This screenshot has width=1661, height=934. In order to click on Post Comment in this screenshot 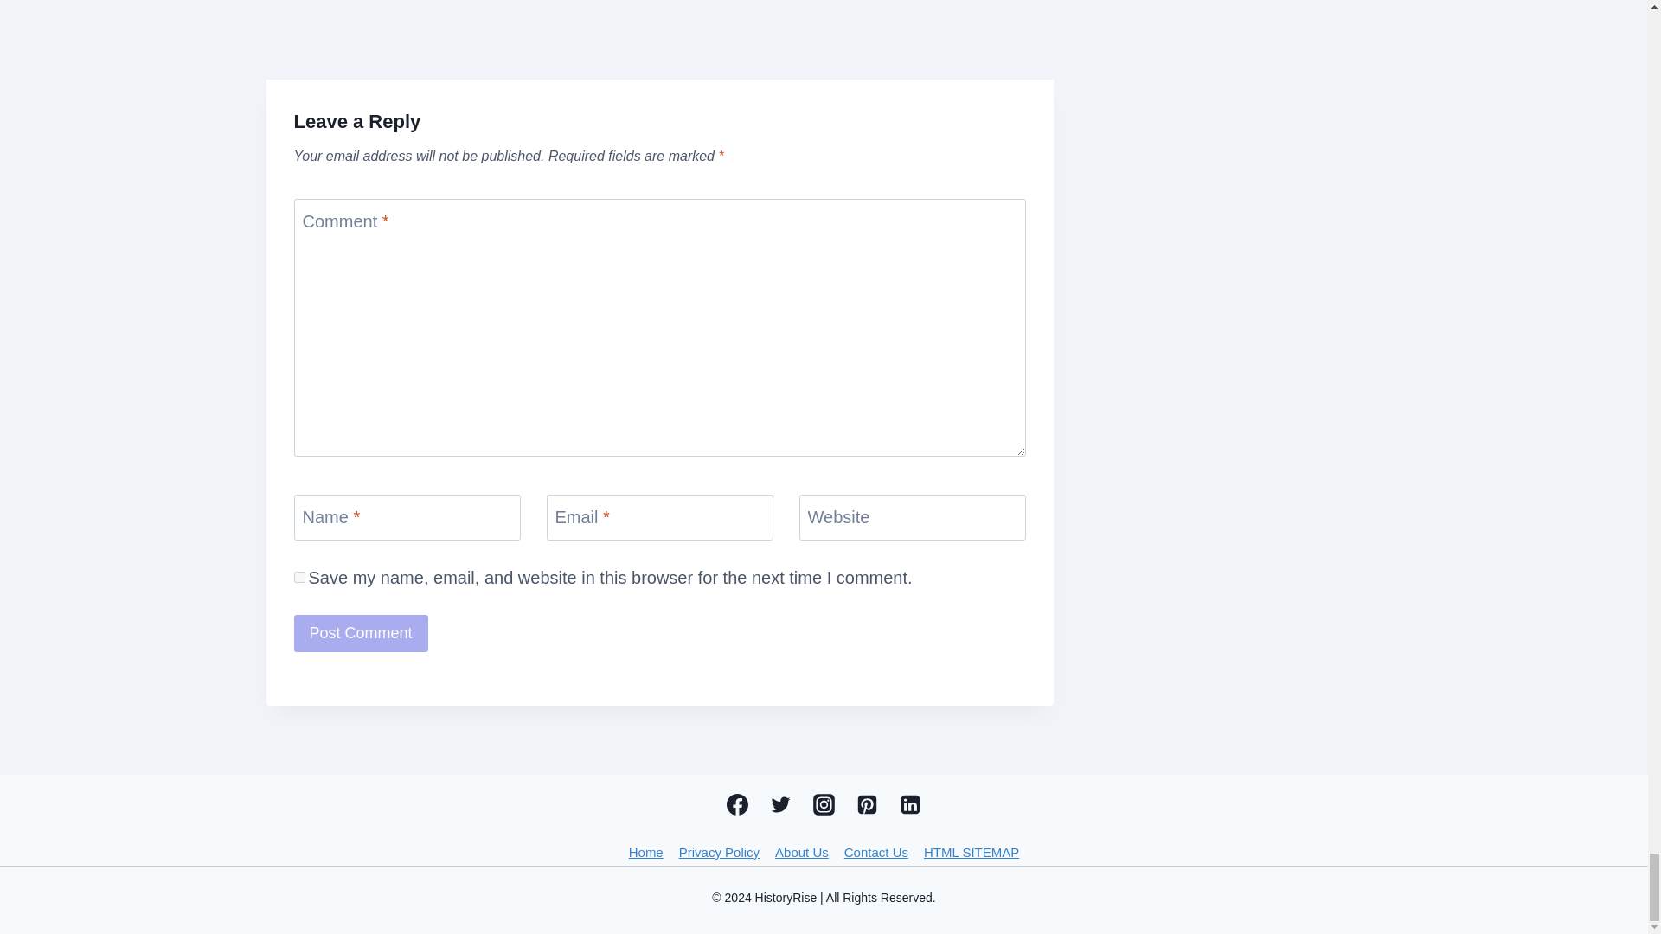, I will do `click(361, 633)`.